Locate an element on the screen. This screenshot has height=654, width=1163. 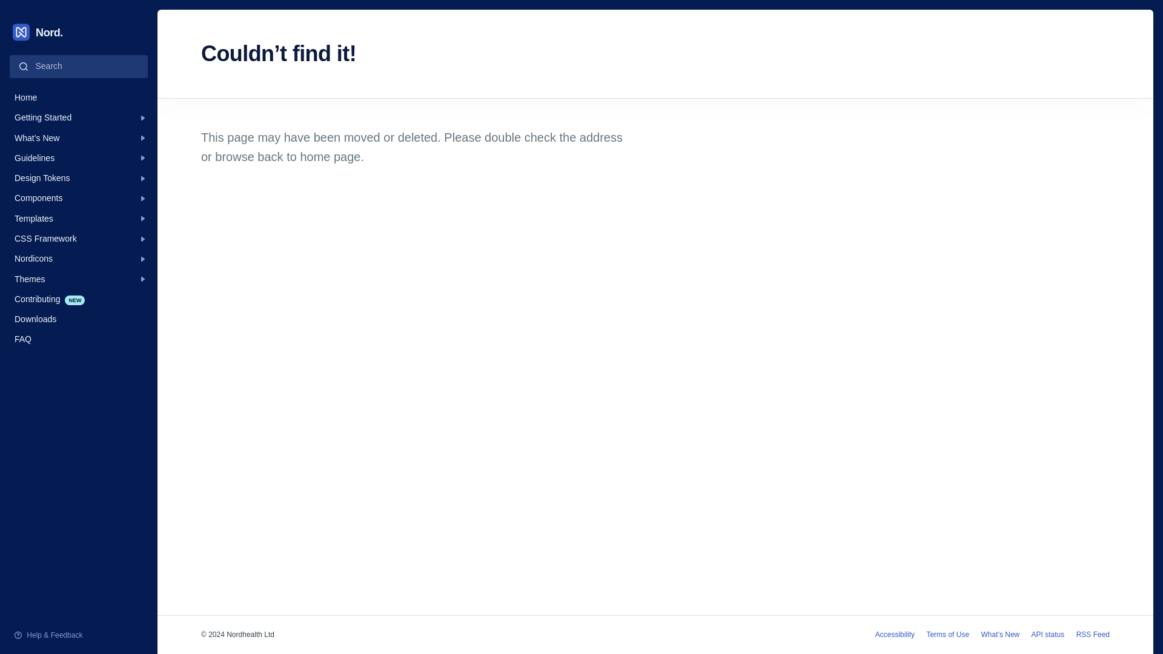
Components is located at coordinates (79, 199).